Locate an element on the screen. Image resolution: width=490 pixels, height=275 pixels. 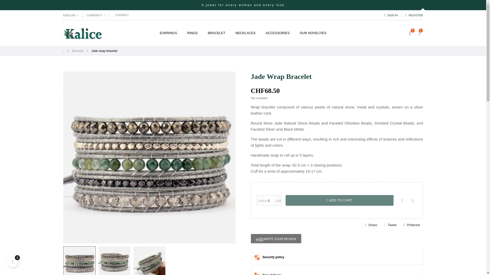
1 is located at coordinates (268, 200).